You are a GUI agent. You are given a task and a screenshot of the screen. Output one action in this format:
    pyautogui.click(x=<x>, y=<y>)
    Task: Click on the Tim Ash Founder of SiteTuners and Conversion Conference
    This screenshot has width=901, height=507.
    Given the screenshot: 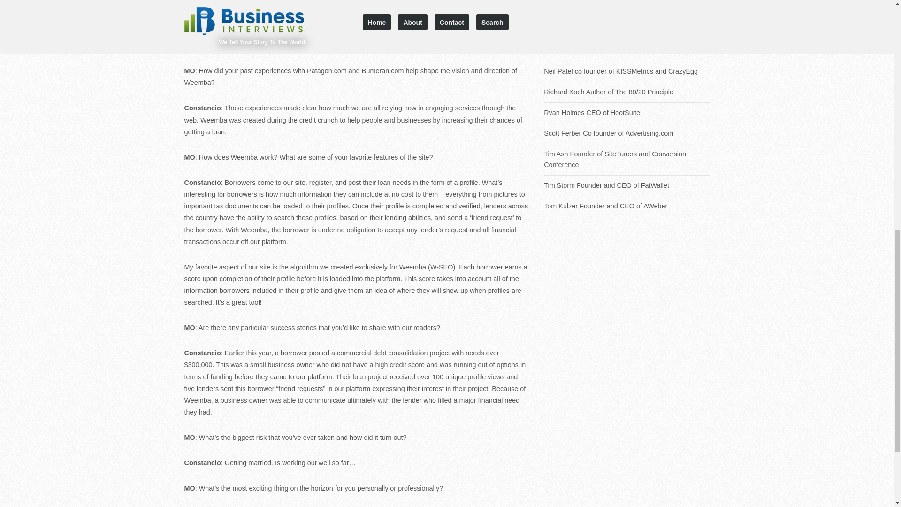 What is the action you would take?
    pyautogui.click(x=627, y=160)
    